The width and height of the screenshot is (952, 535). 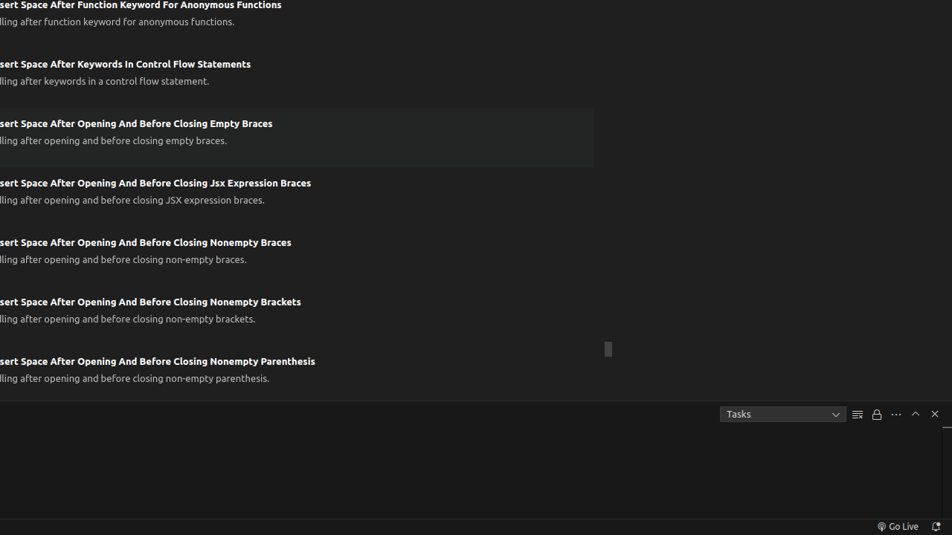 What do you see at coordinates (936, 527) in the screenshot?
I see `Notifications` at bounding box center [936, 527].